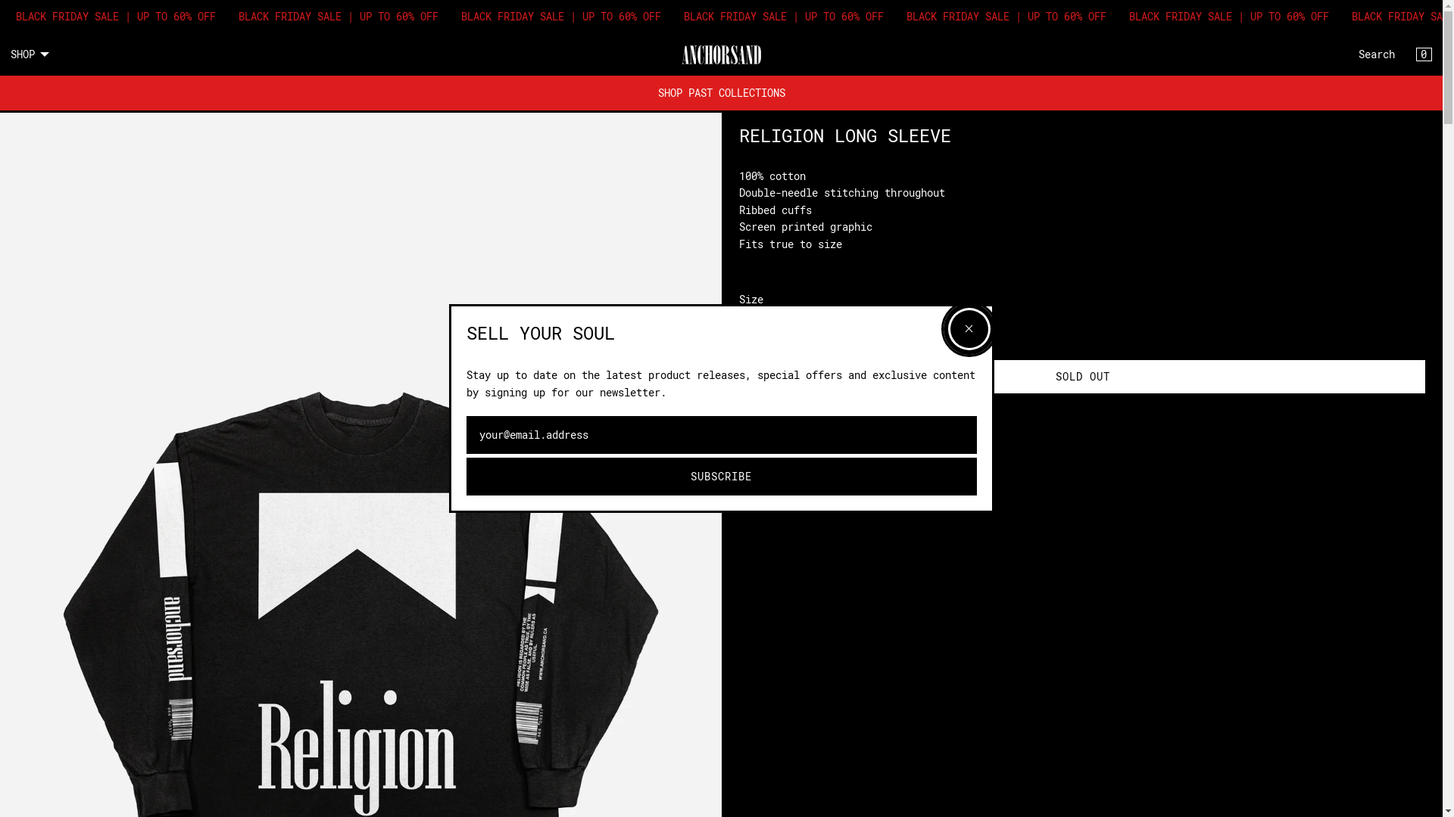 Image resolution: width=1454 pixels, height=817 pixels. What do you see at coordinates (1421, 53) in the screenshot?
I see `CLOSE` at bounding box center [1421, 53].